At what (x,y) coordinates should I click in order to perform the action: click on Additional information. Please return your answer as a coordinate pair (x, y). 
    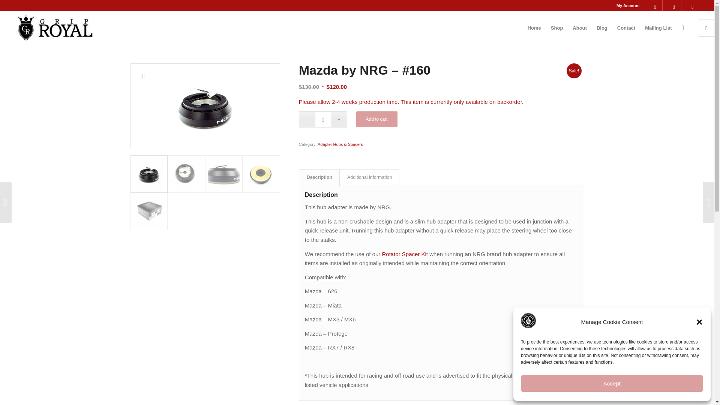
    Looking at the image, I should click on (369, 177).